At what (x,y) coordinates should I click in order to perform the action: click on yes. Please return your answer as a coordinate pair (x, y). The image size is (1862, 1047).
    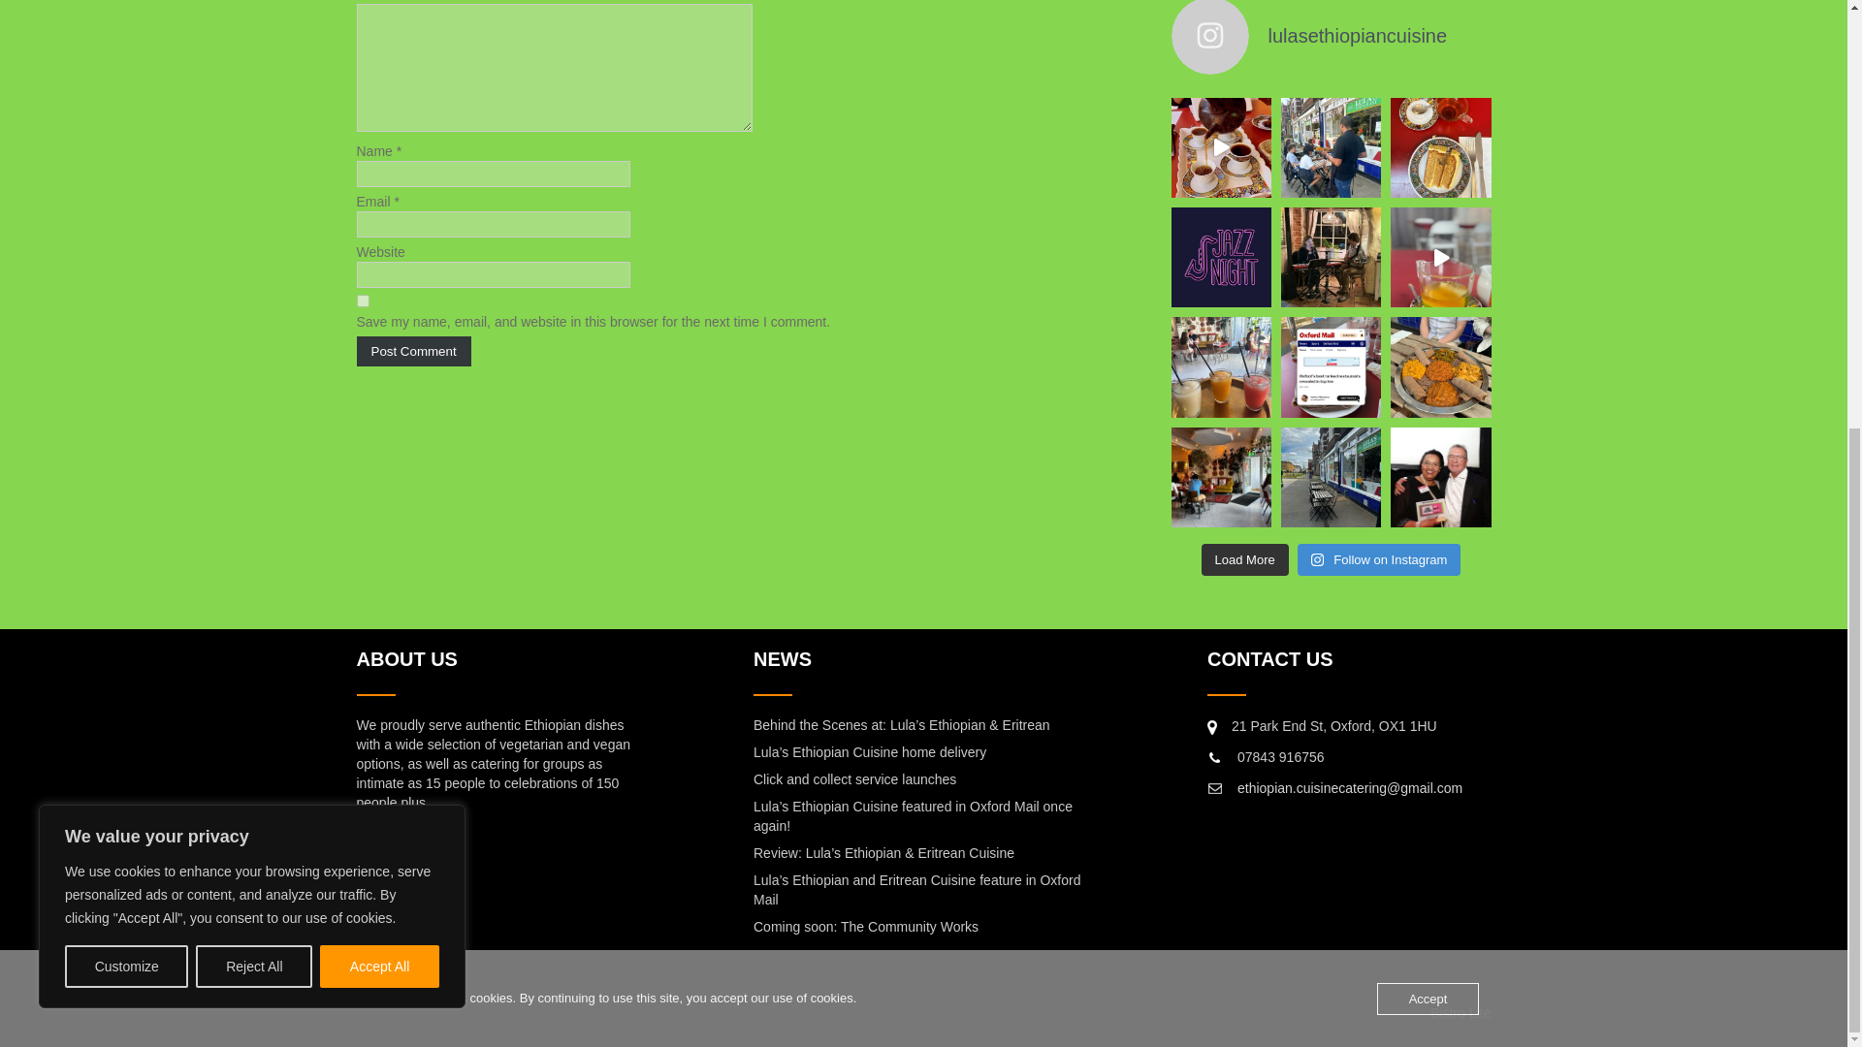
    Looking at the image, I should click on (363, 301).